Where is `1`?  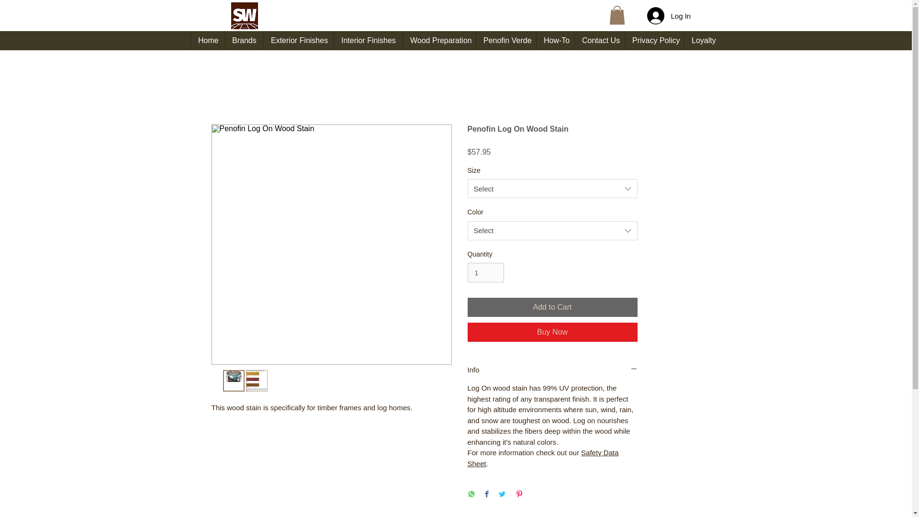
1 is located at coordinates (485, 272).